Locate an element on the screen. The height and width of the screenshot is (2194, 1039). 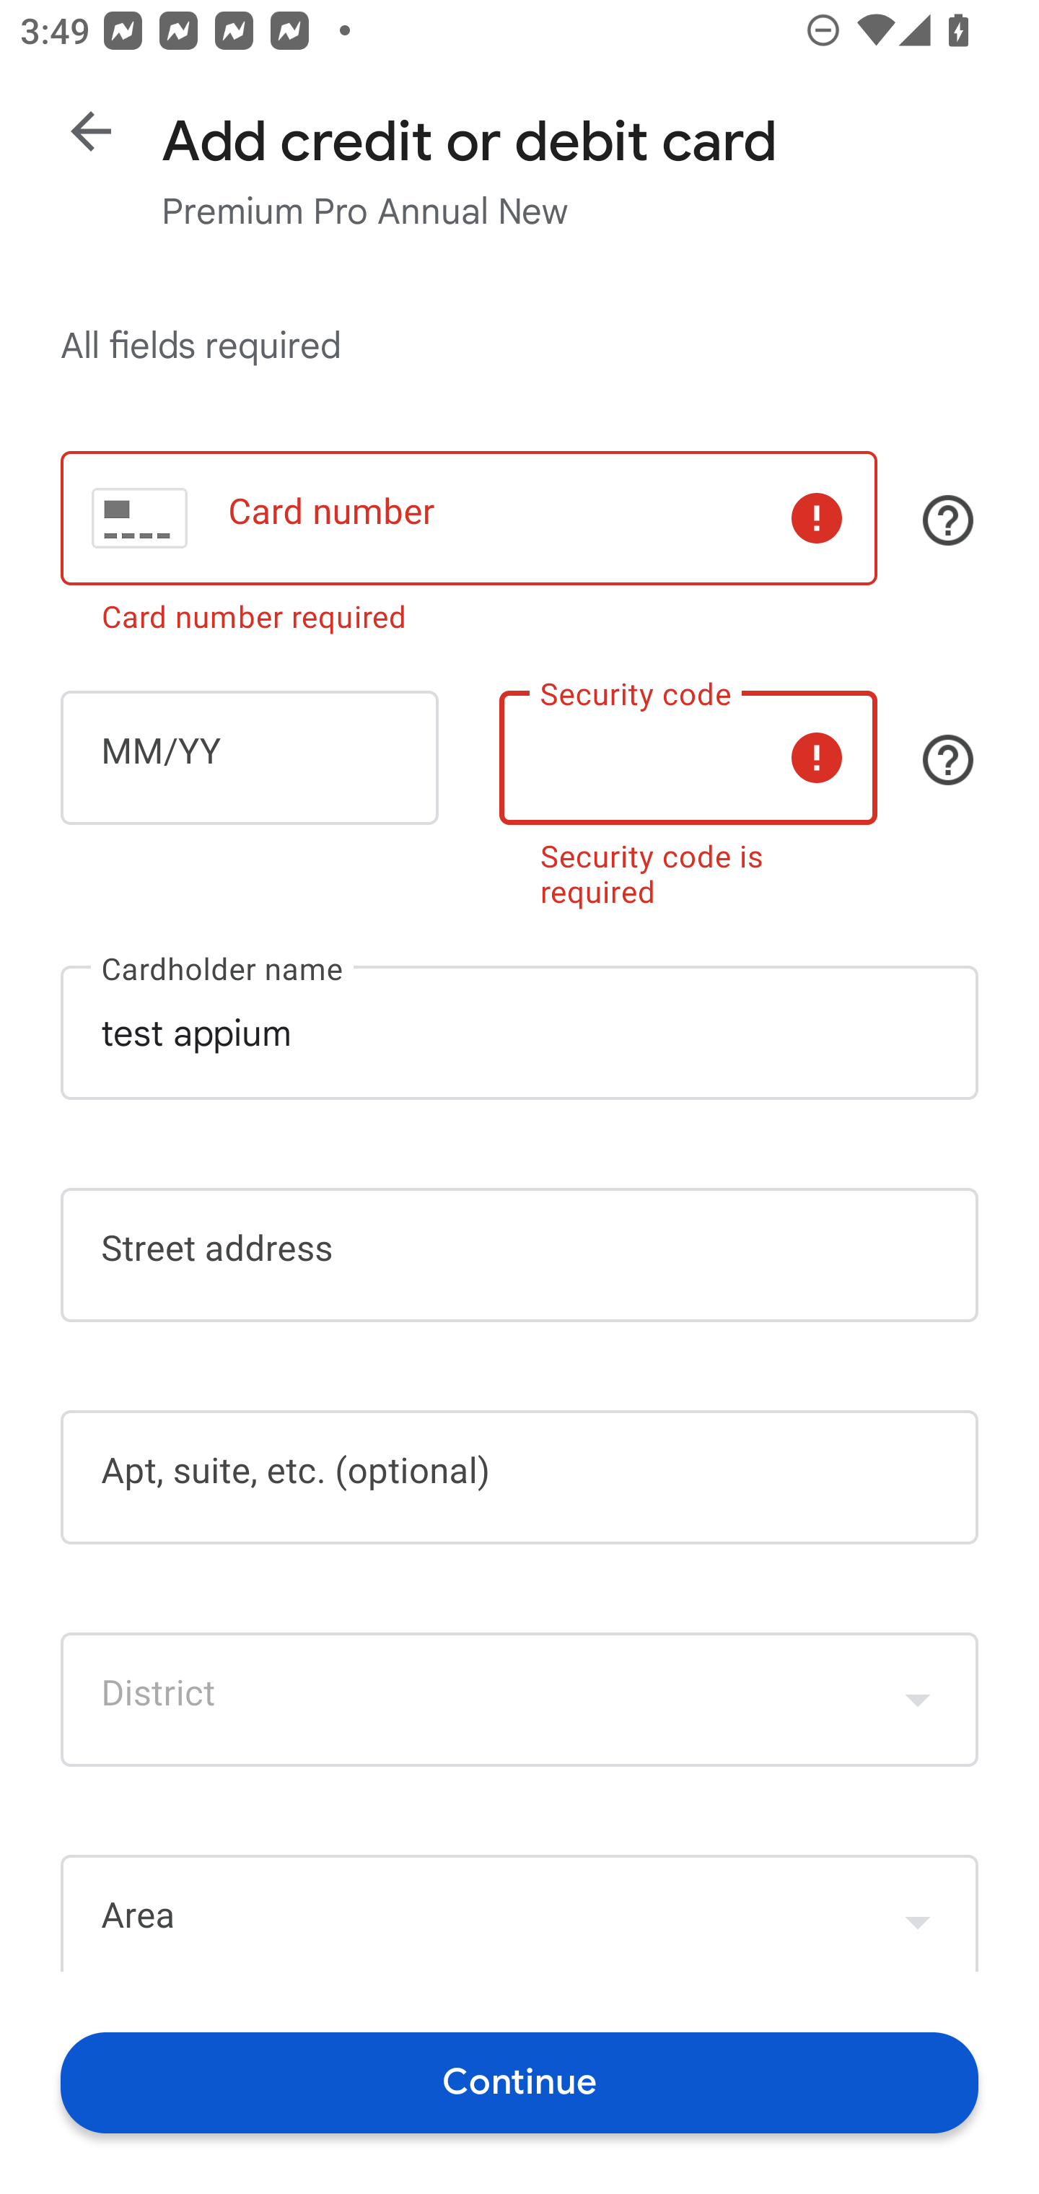
Security code is located at coordinates (688, 758).